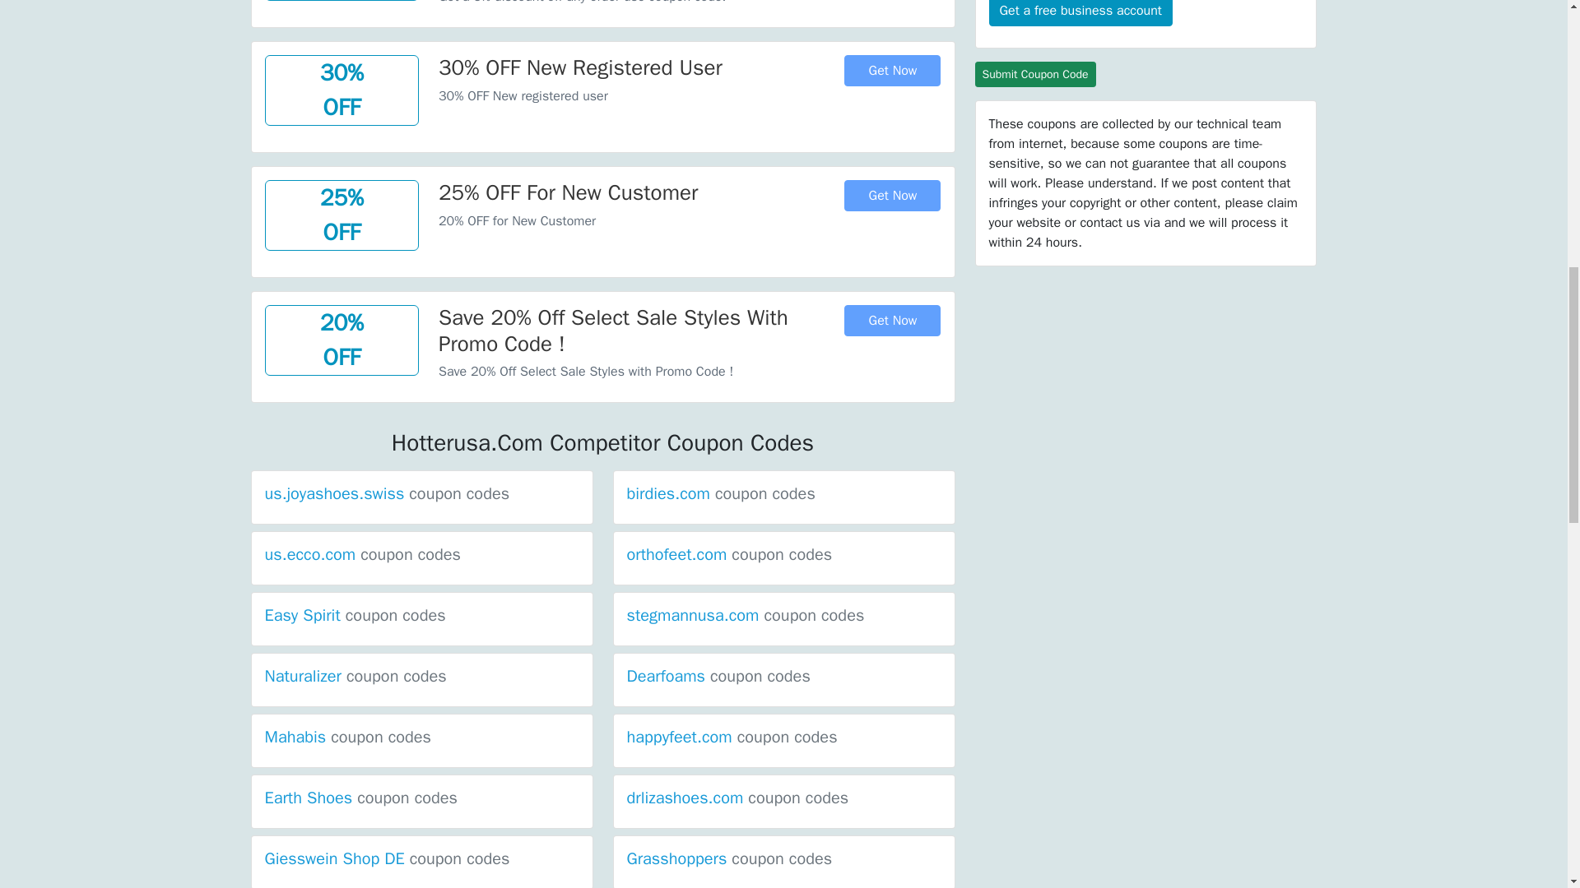  Describe the element at coordinates (348, 737) in the screenshot. I see `Mahabis coupon codes` at that location.